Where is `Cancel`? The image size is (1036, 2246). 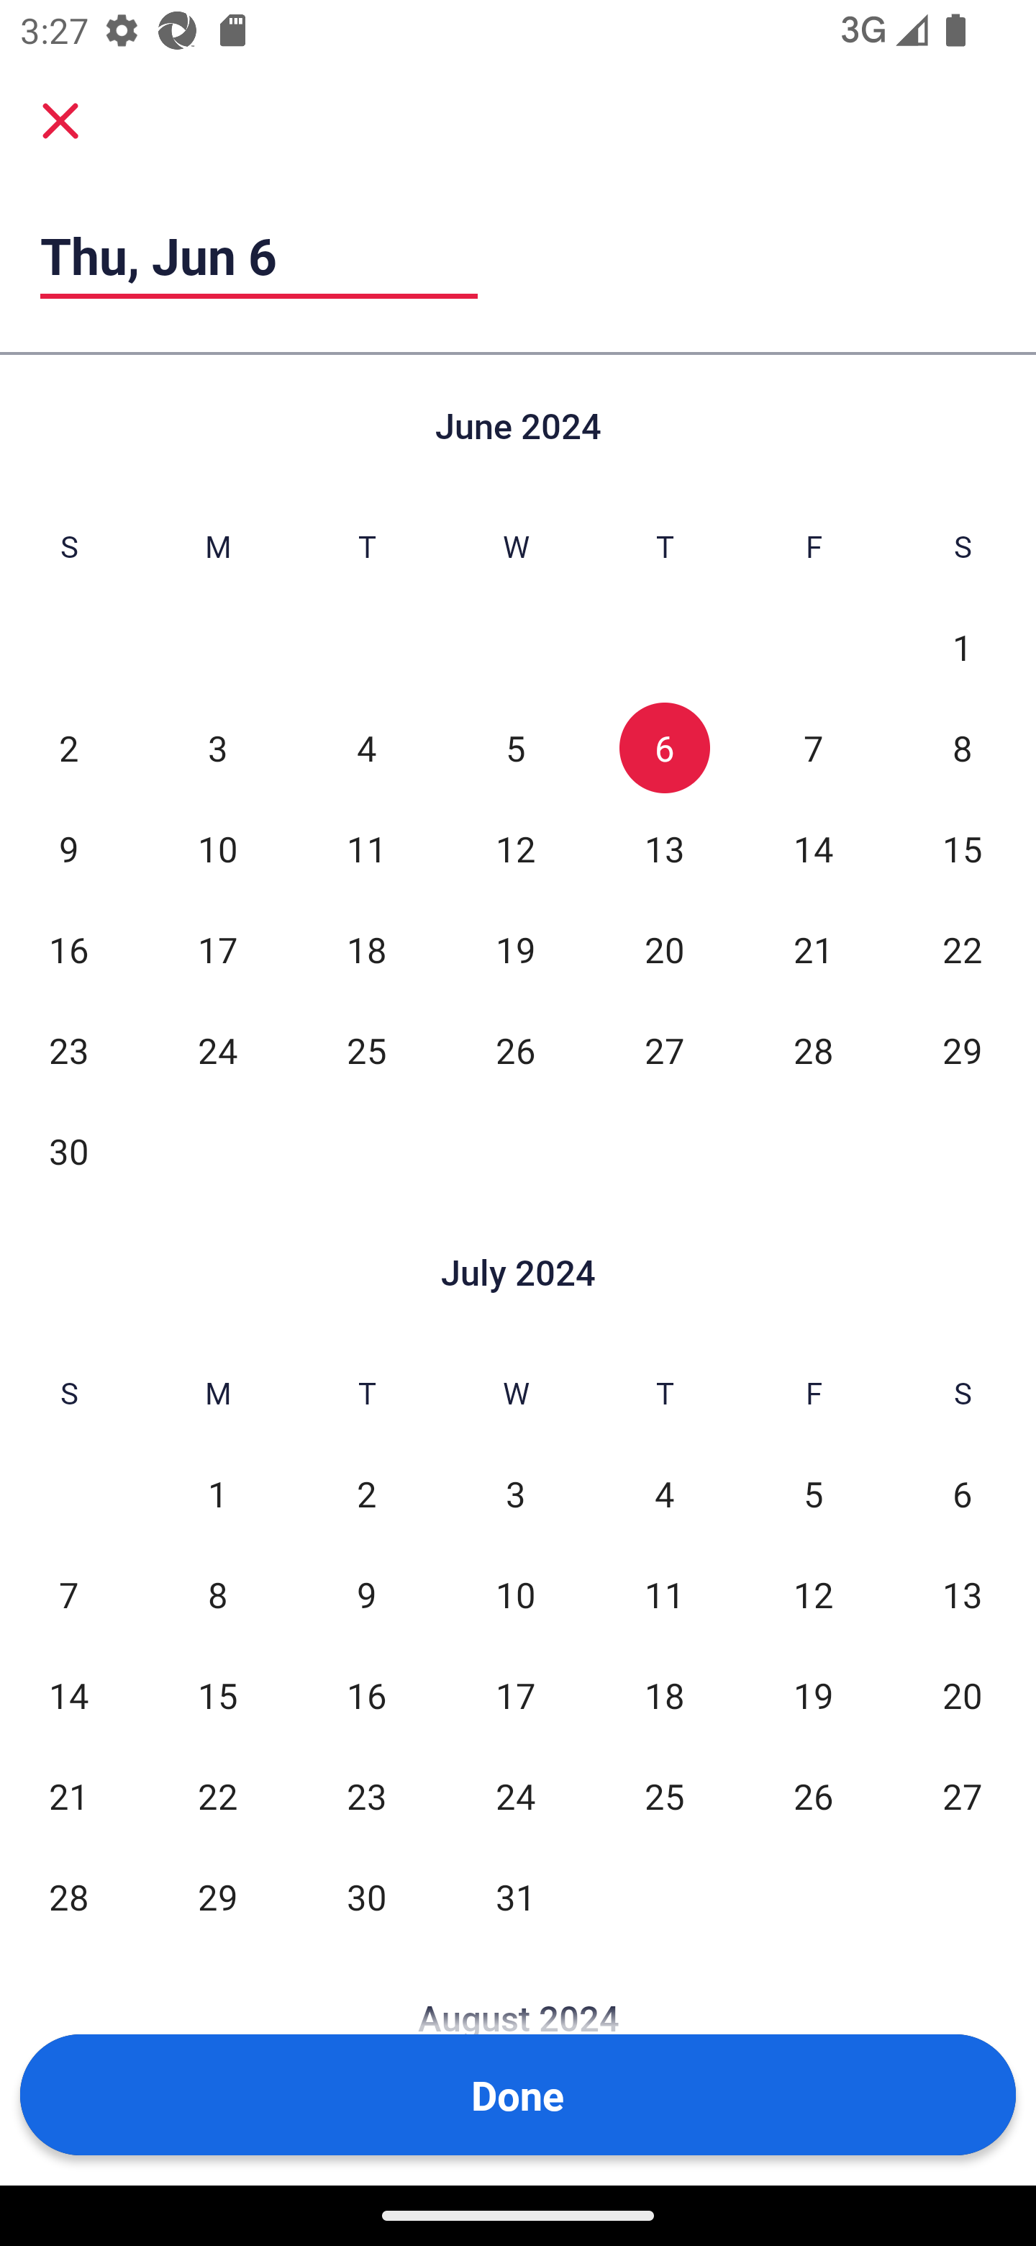 Cancel is located at coordinates (60, 119).